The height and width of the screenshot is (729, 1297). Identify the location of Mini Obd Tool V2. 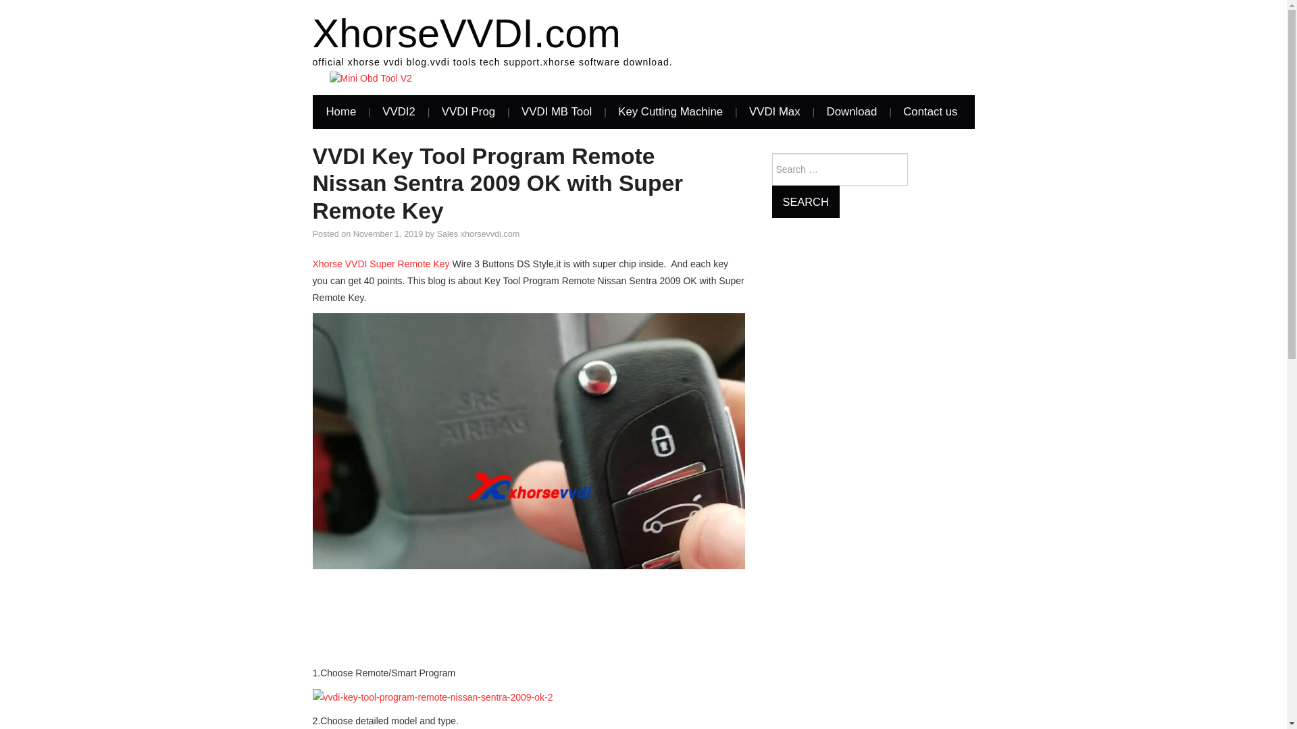
(370, 78).